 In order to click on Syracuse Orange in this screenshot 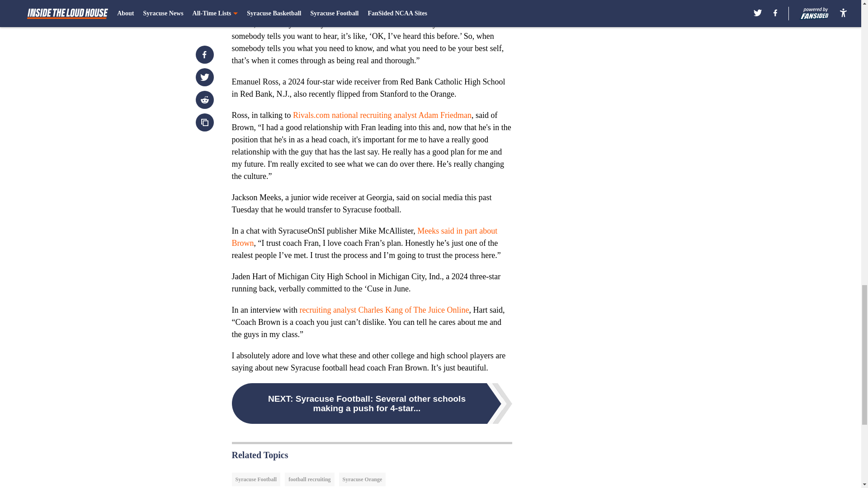, I will do `click(363, 479)`.